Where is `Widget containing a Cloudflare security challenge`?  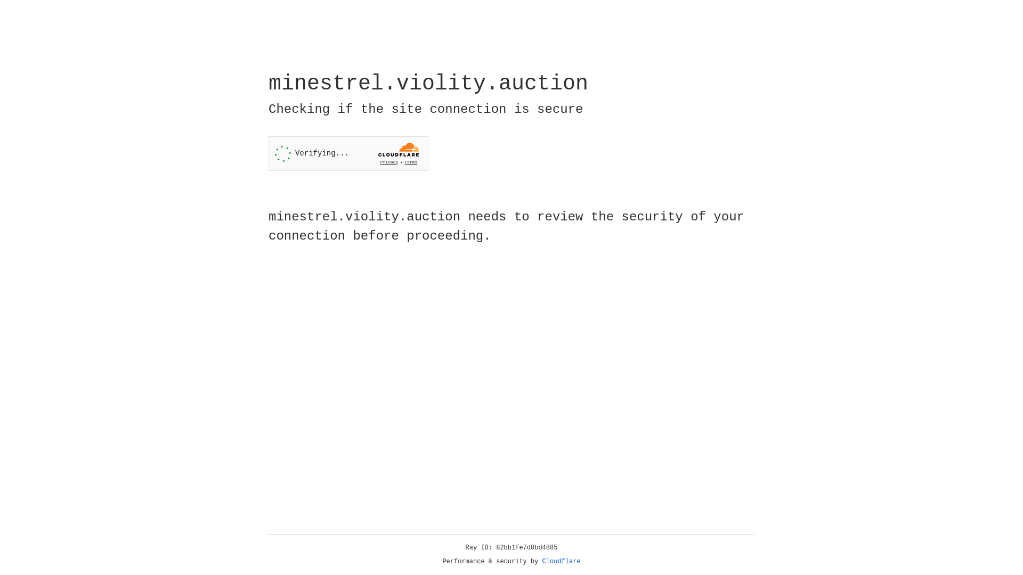 Widget containing a Cloudflare security challenge is located at coordinates (348, 153).